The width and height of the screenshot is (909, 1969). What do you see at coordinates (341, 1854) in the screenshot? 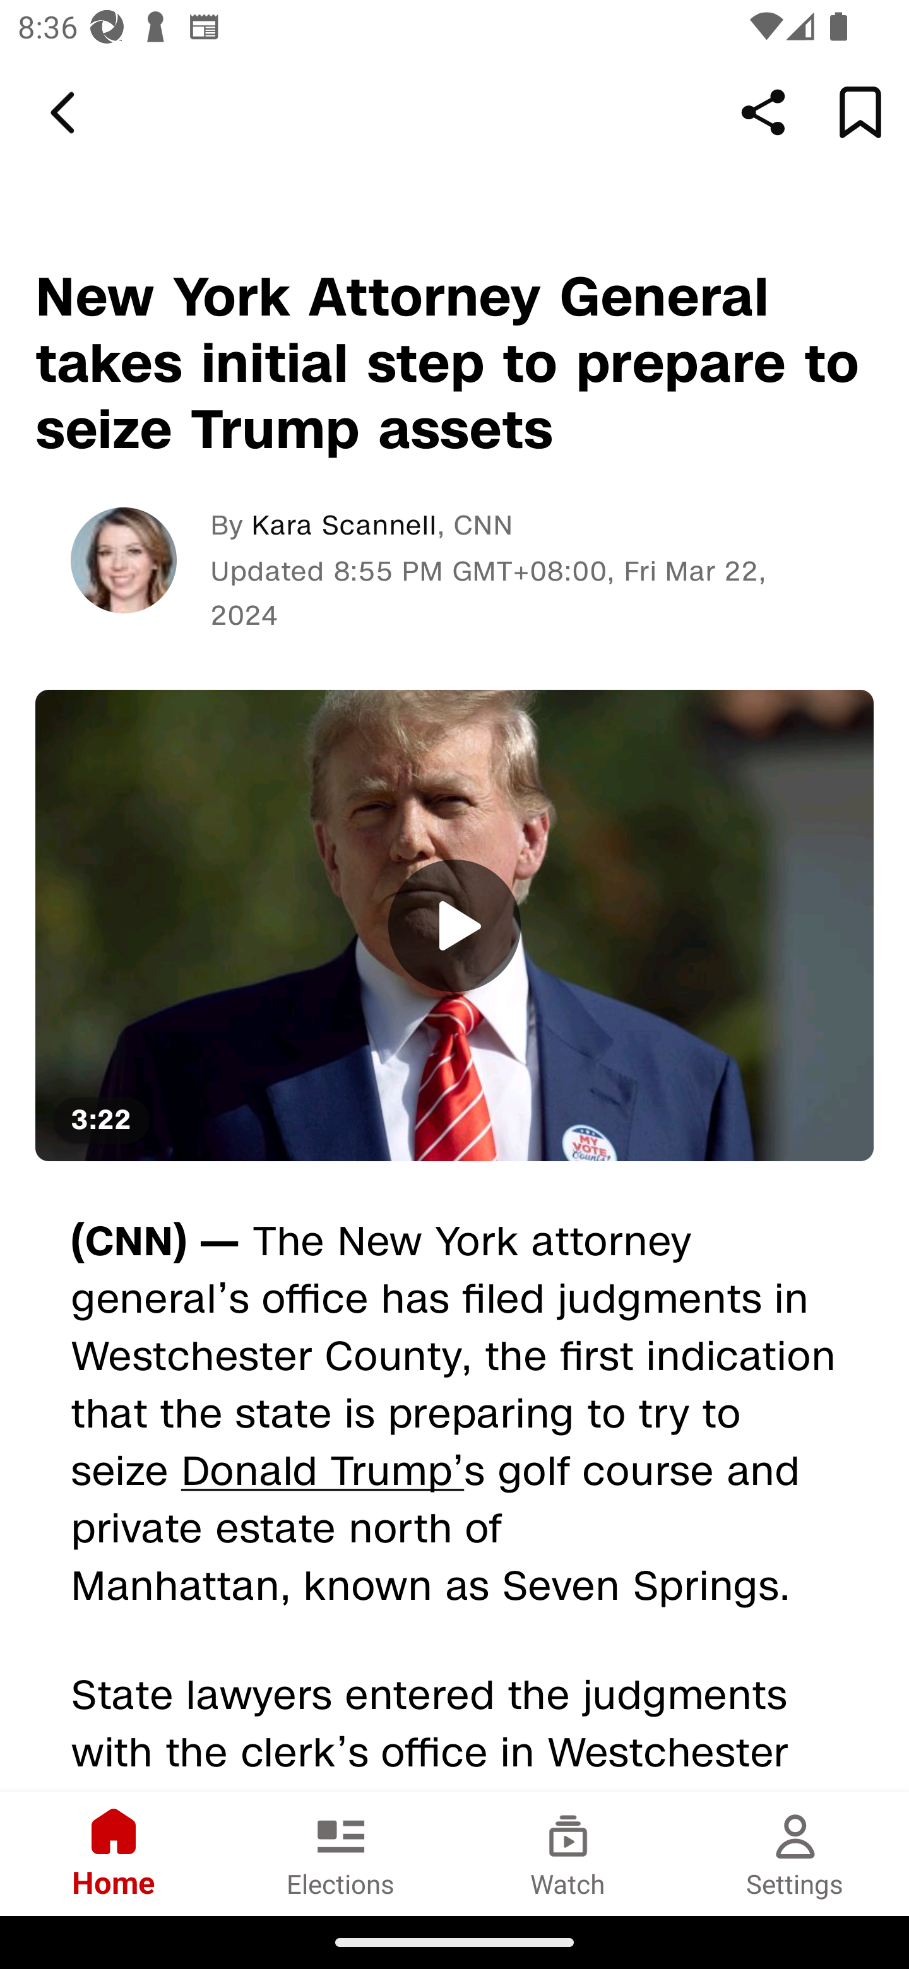
I see `Elections` at bounding box center [341, 1854].